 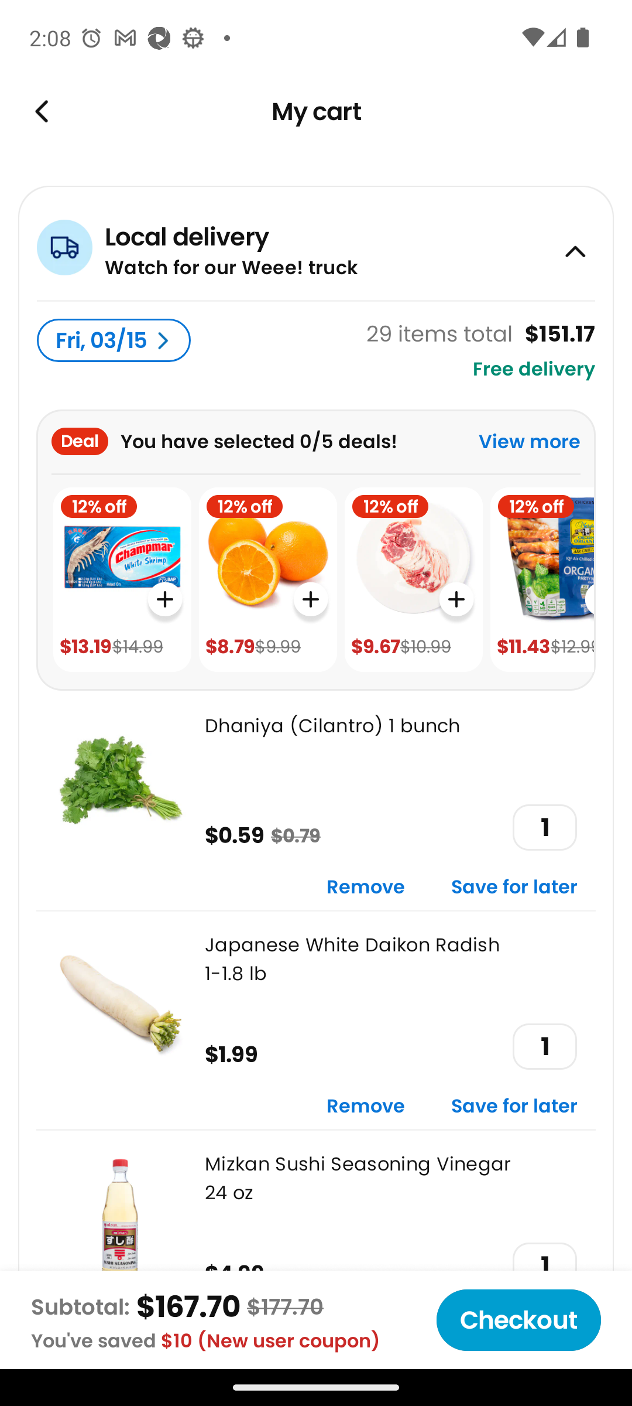 What do you see at coordinates (544, 1046) in the screenshot?
I see `1` at bounding box center [544, 1046].